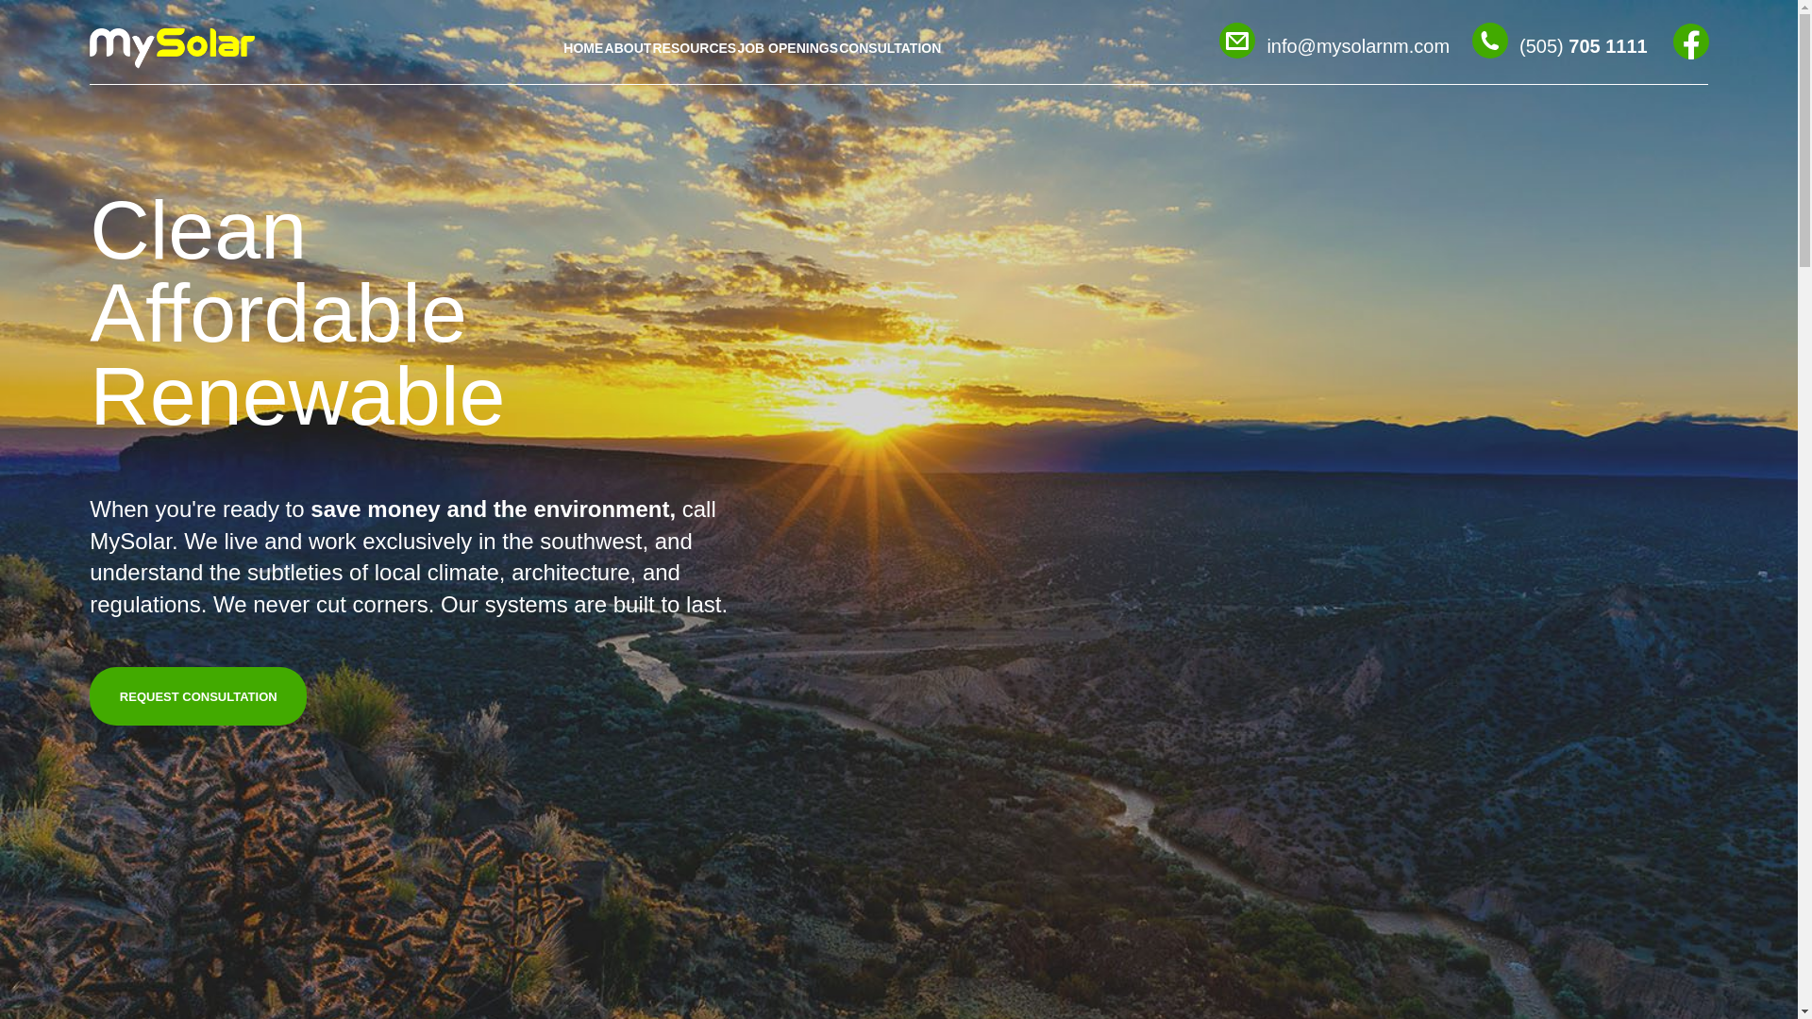  I want to click on JOB OPENINGS, so click(787, 67).